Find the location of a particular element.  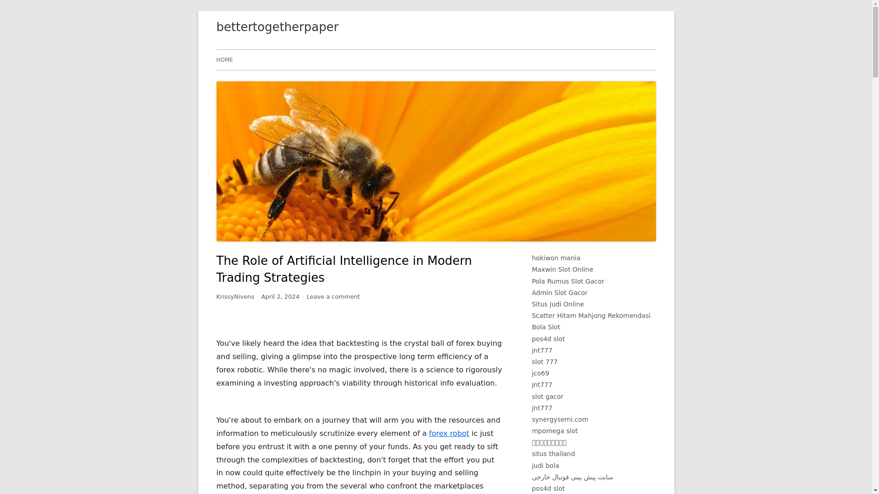

Bola Slot is located at coordinates (546, 327).